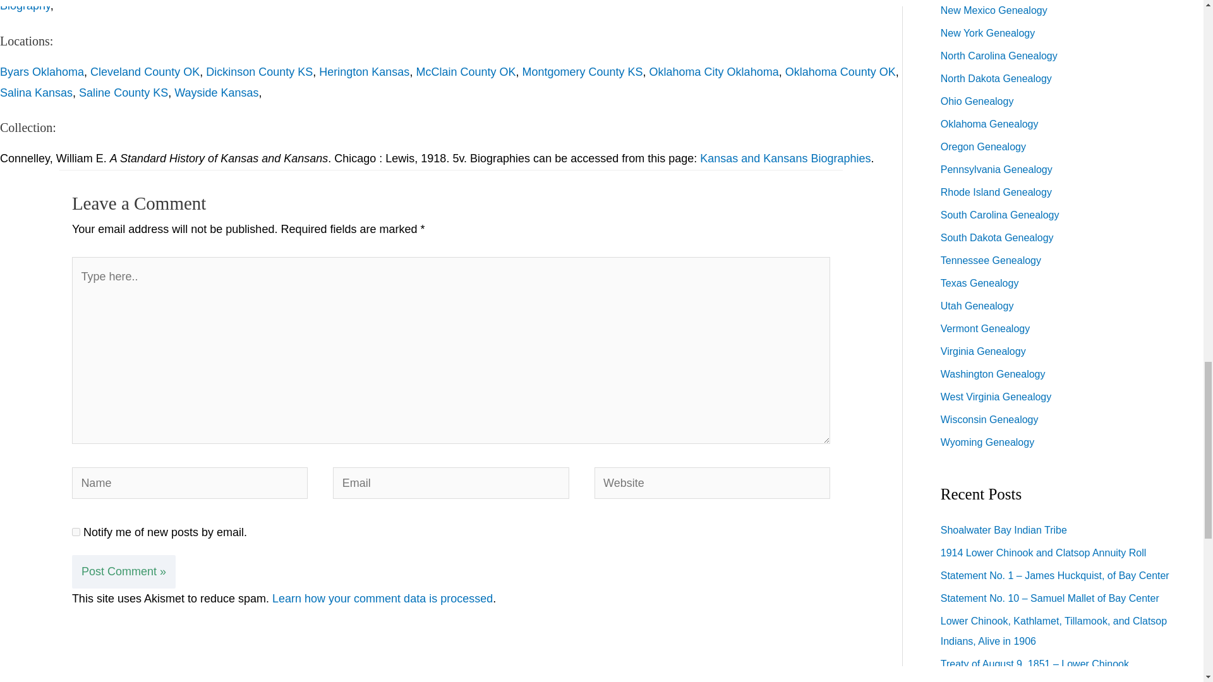 This screenshot has width=1213, height=682. I want to click on Salina Kansas, so click(37, 92).